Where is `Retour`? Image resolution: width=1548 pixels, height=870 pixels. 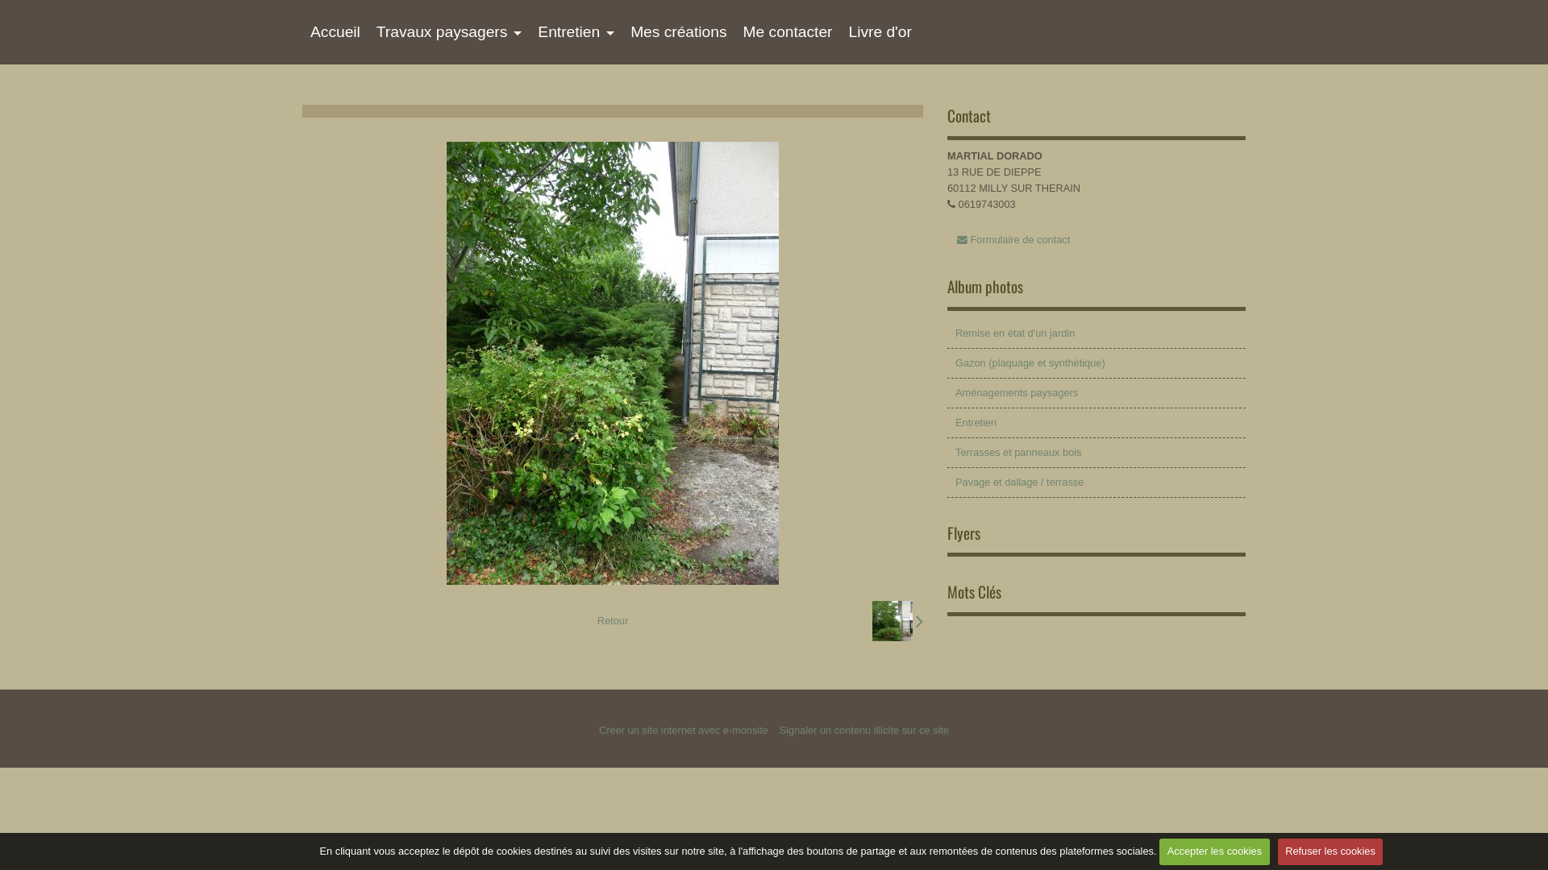 Retour is located at coordinates (613, 621).